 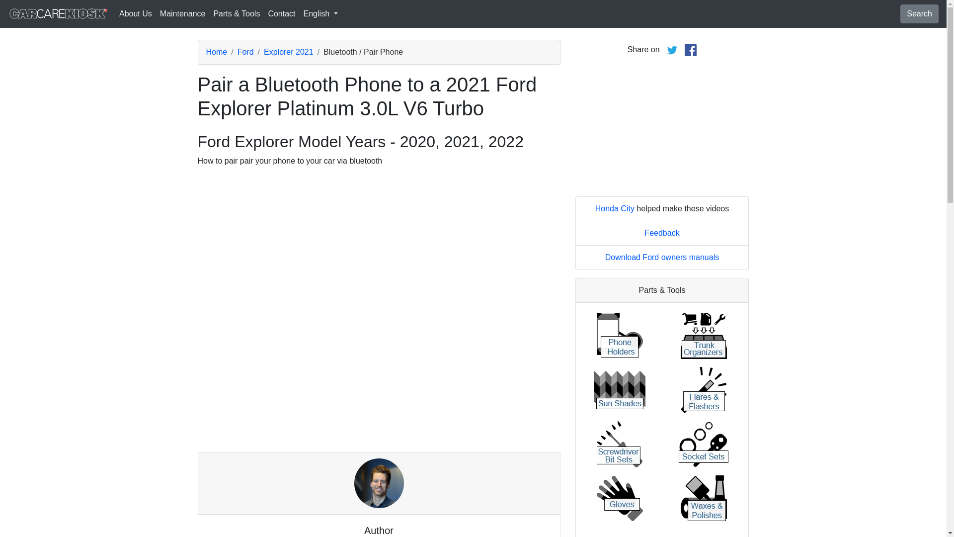 What do you see at coordinates (183, 13) in the screenshot?
I see `Maintenance` at bounding box center [183, 13].